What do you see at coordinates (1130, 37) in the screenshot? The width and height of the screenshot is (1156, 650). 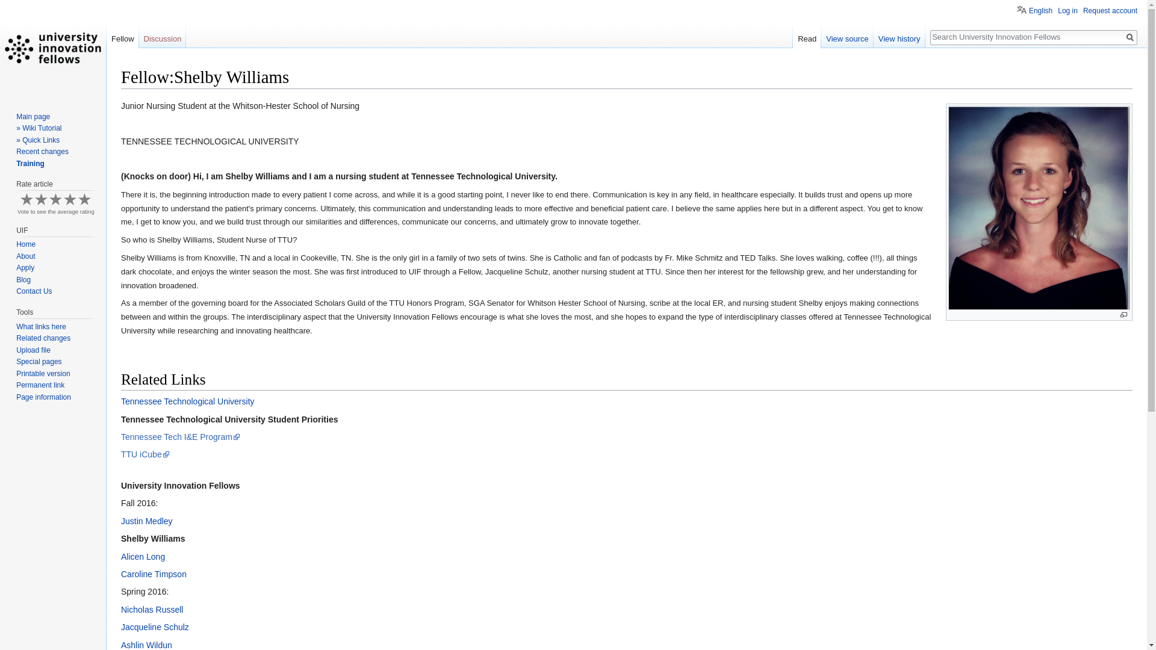 I see `Go` at bounding box center [1130, 37].